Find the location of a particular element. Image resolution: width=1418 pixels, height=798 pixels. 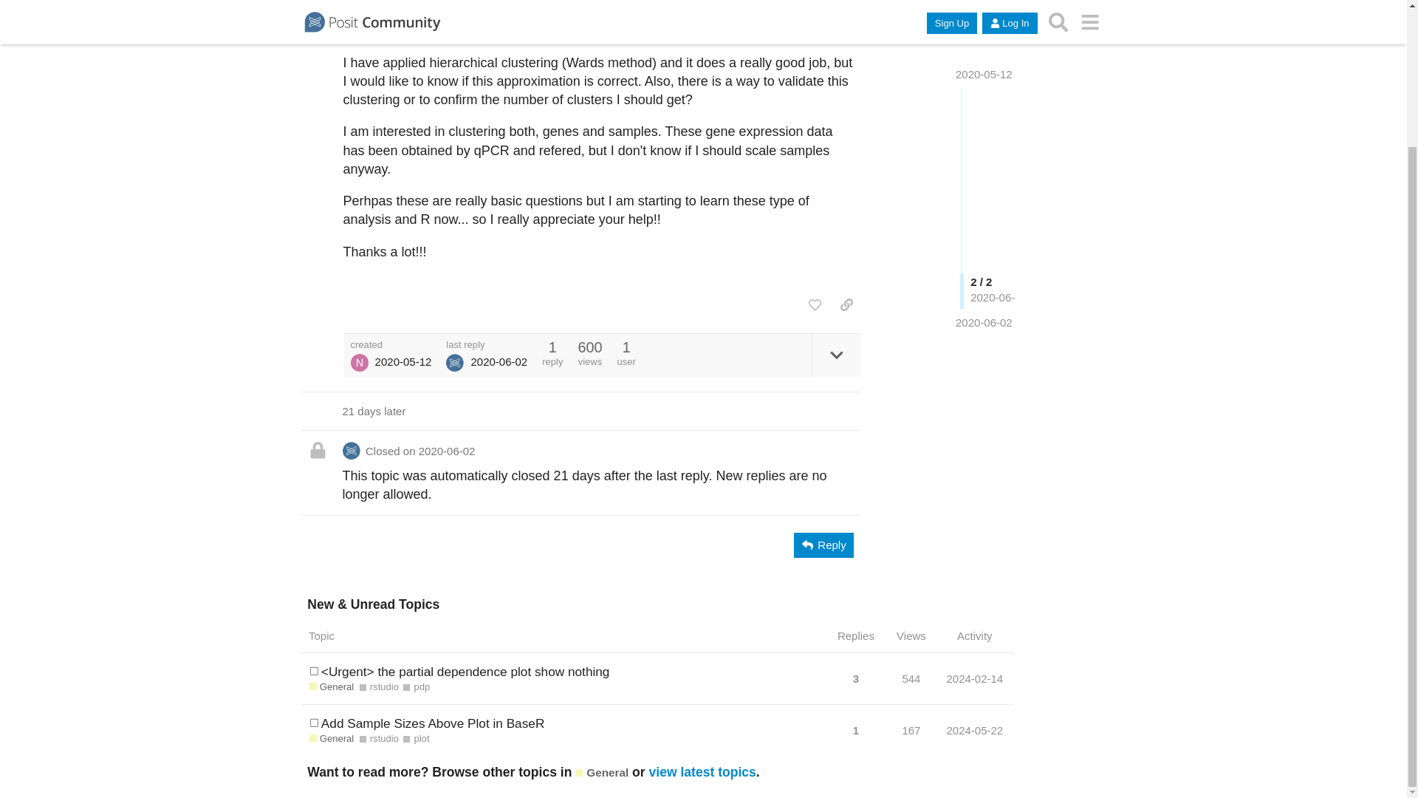

like this post is located at coordinates (814, 304).